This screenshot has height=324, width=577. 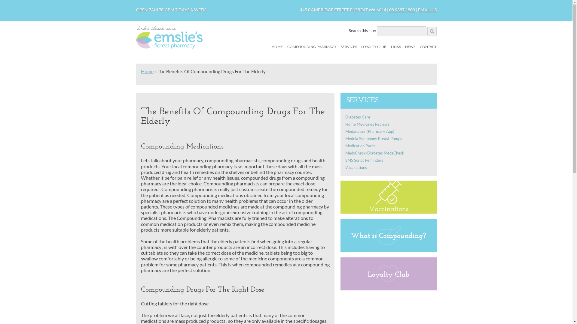 I want to click on VACCINATIONS, so click(x=371, y=65).